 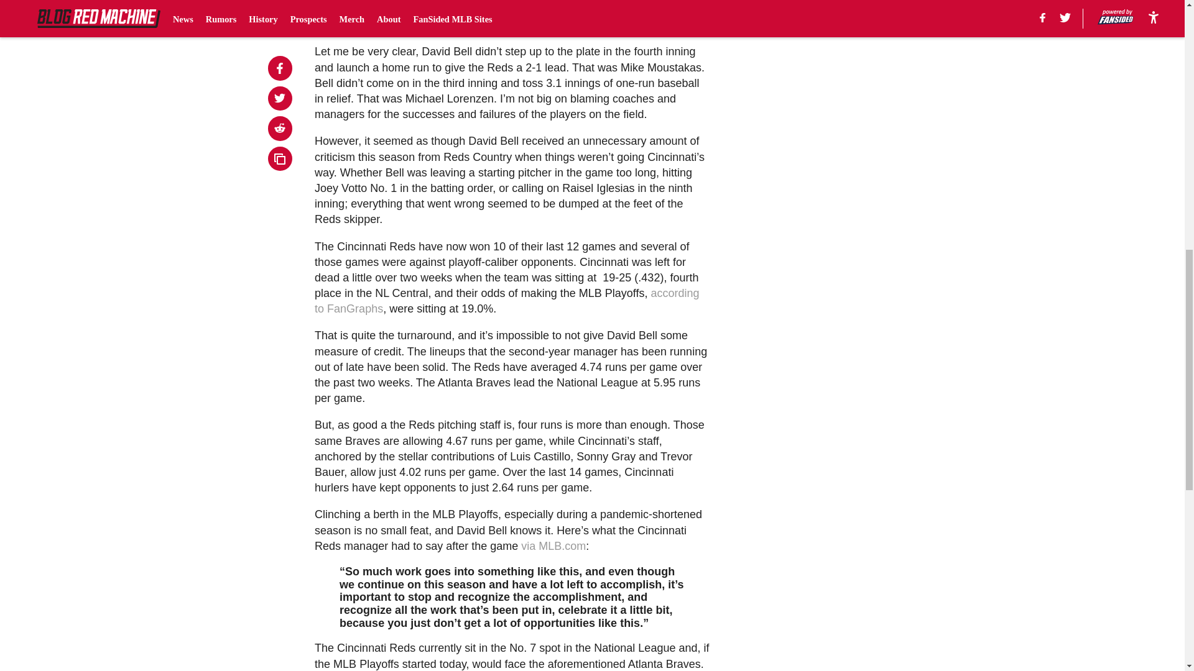 What do you see at coordinates (553, 545) in the screenshot?
I see `via MLB.com` at bounding box center [553, 545].